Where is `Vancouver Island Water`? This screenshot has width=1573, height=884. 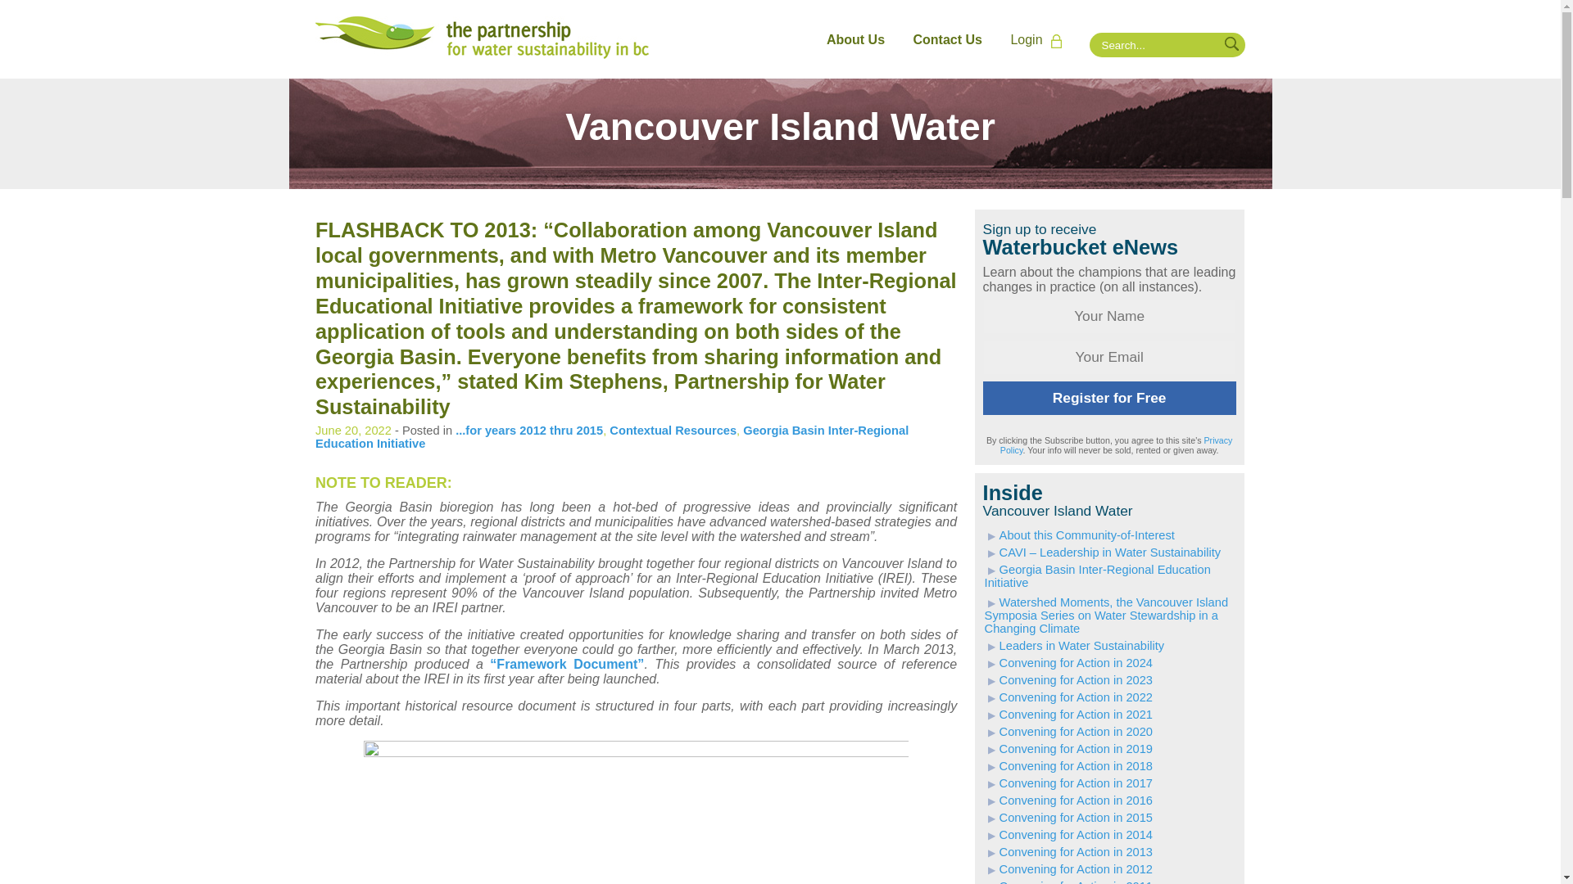
Vancouver Island Water is located at coordinates (779, 134).